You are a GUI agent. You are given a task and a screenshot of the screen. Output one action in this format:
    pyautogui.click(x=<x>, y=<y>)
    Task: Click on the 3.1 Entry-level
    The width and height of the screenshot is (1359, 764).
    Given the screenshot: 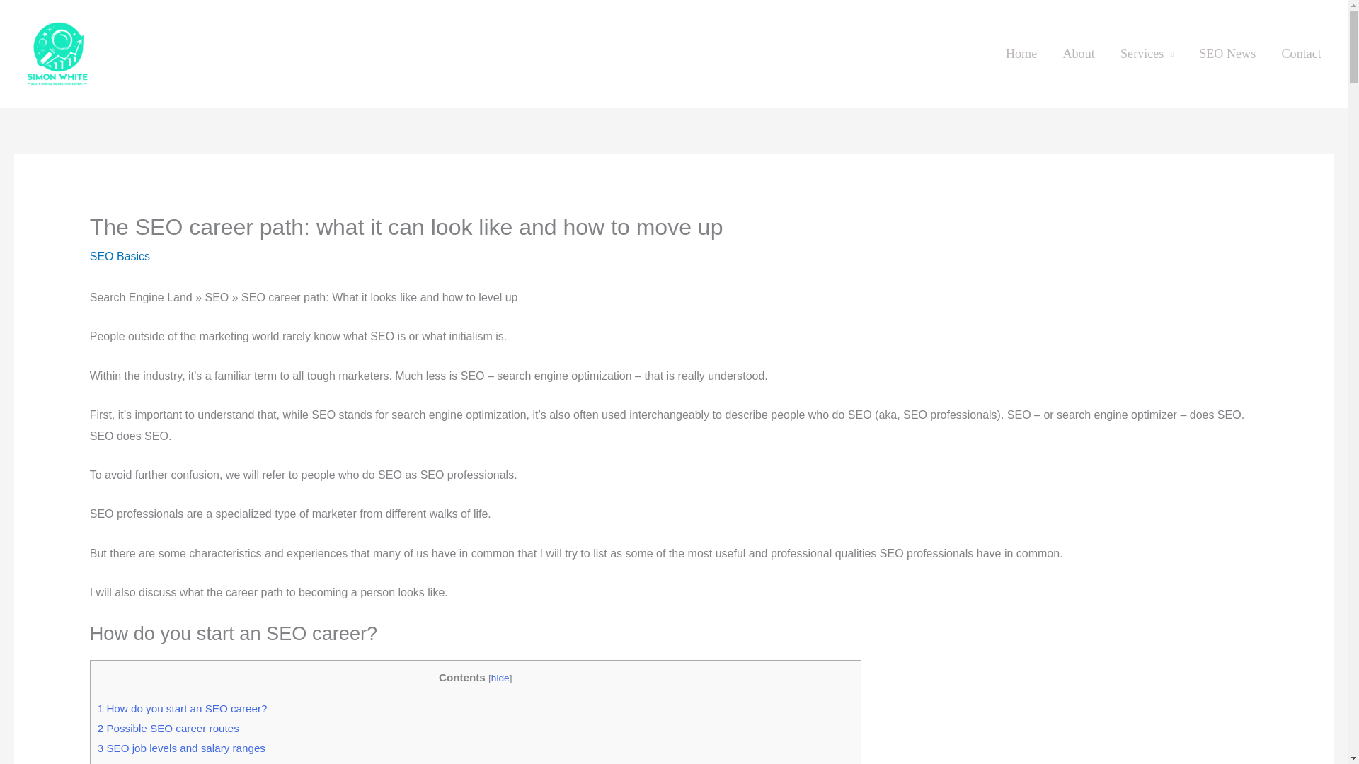 What is the action you would take?
    pyautogui.click(x=148, y=763)
    